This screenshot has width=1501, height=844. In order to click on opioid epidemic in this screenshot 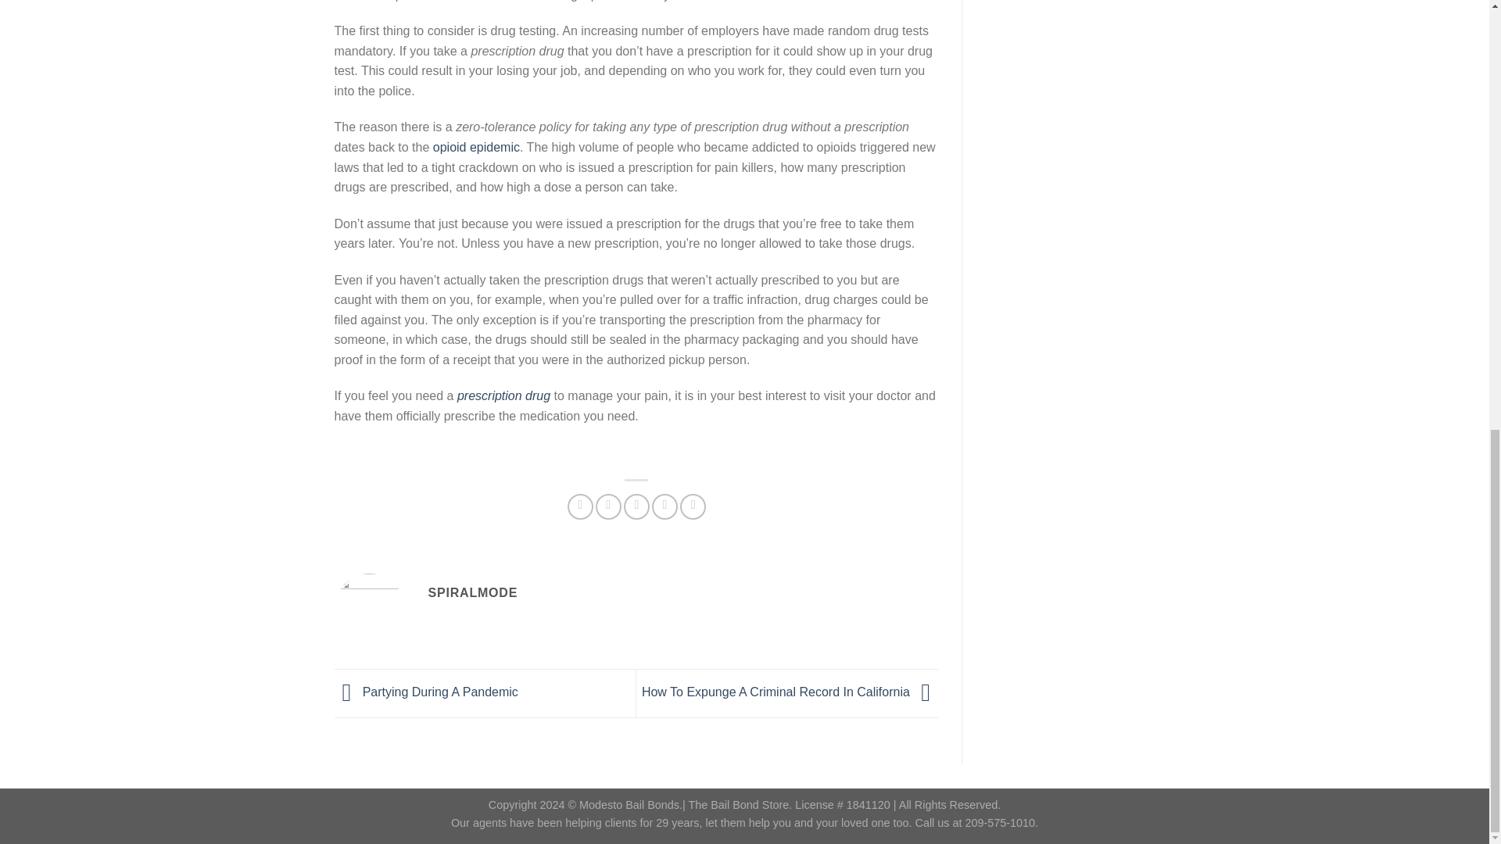, I will do `click(476, 147)`.